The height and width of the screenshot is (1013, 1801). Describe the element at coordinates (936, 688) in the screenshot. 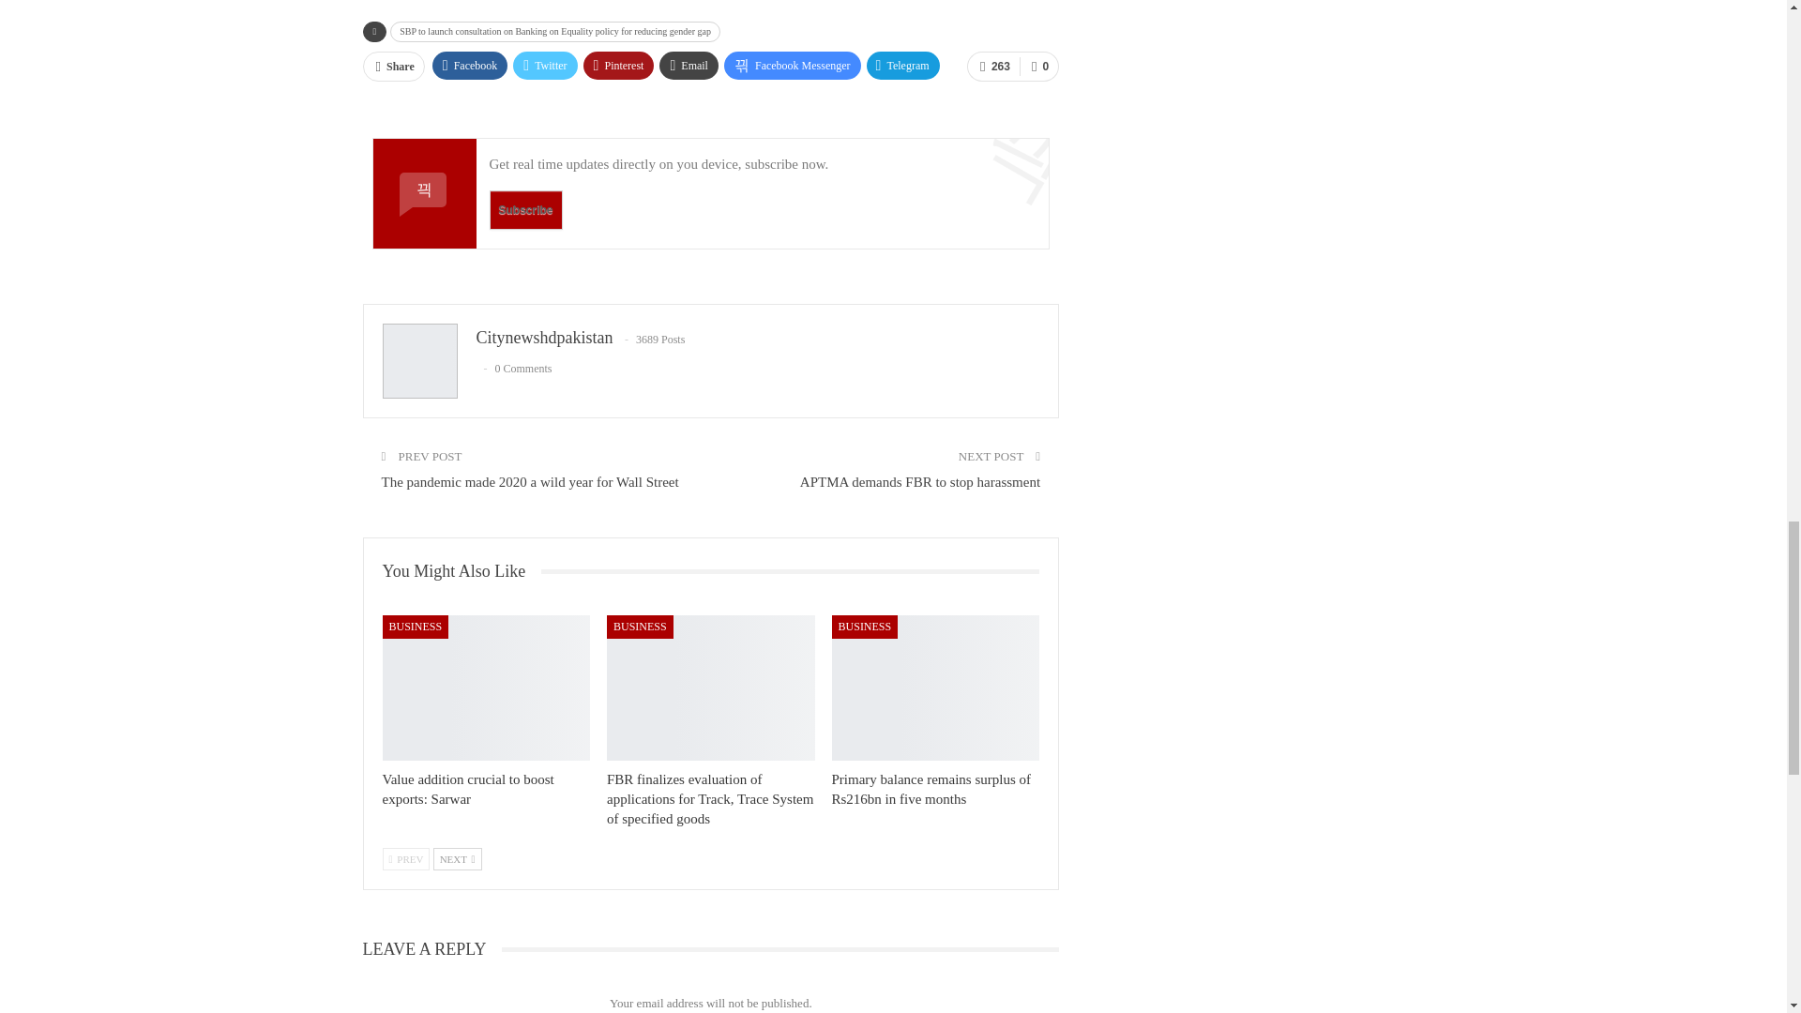

I see `Primary balance remains surplus of Rs216bn in five months` at that location.